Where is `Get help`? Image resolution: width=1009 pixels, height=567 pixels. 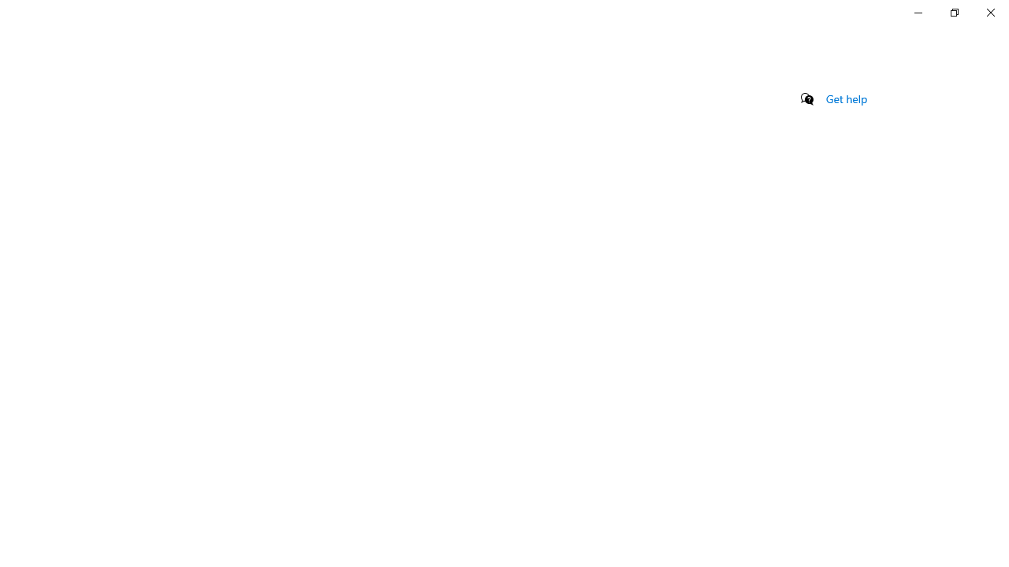 Get help is located at coordinates (847, 98).